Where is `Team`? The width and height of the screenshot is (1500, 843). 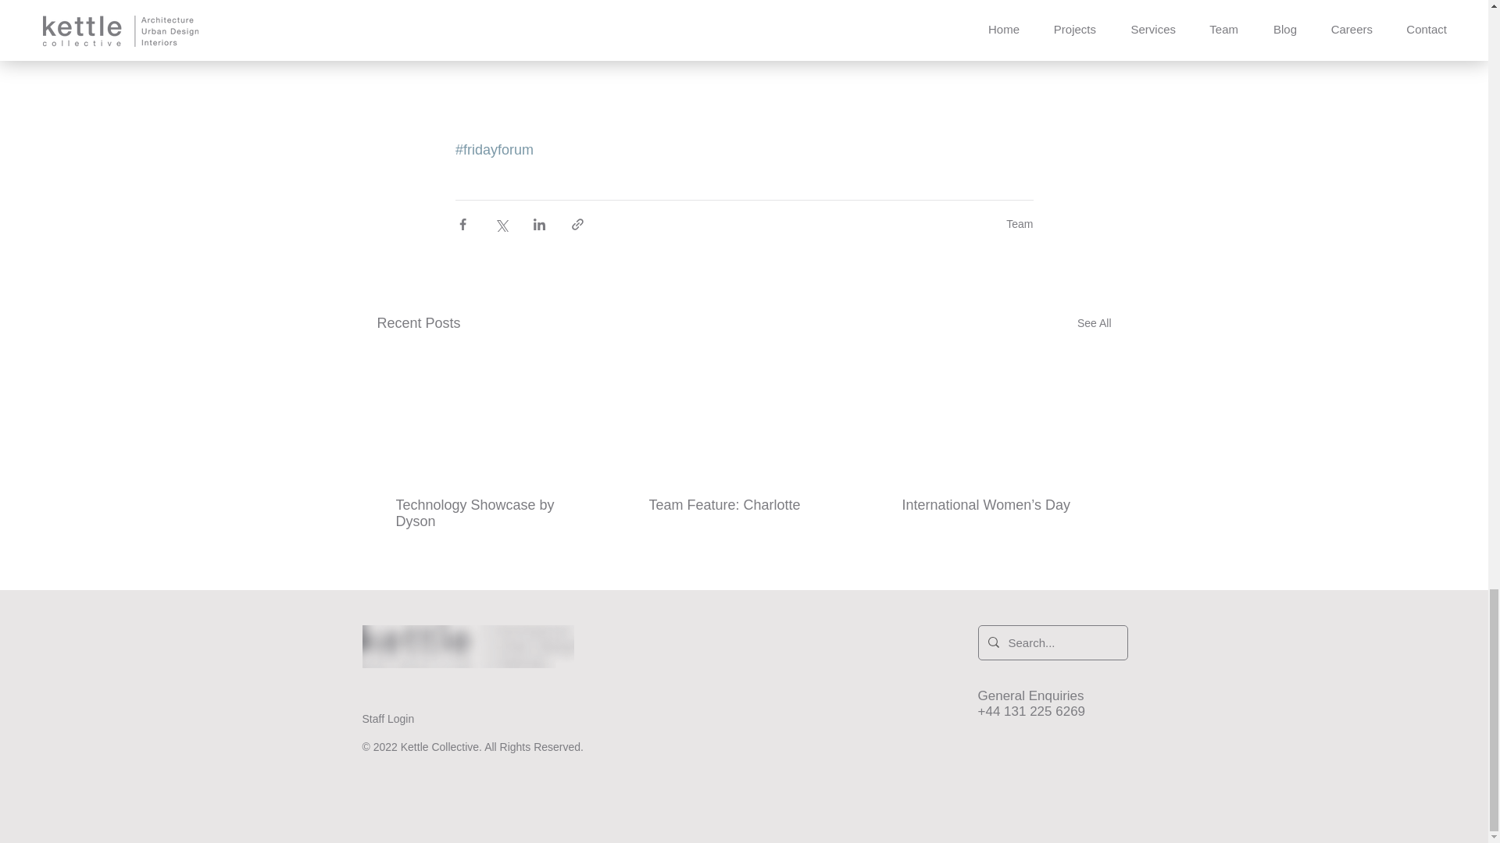
Team is located at coordinates (1020, 223).